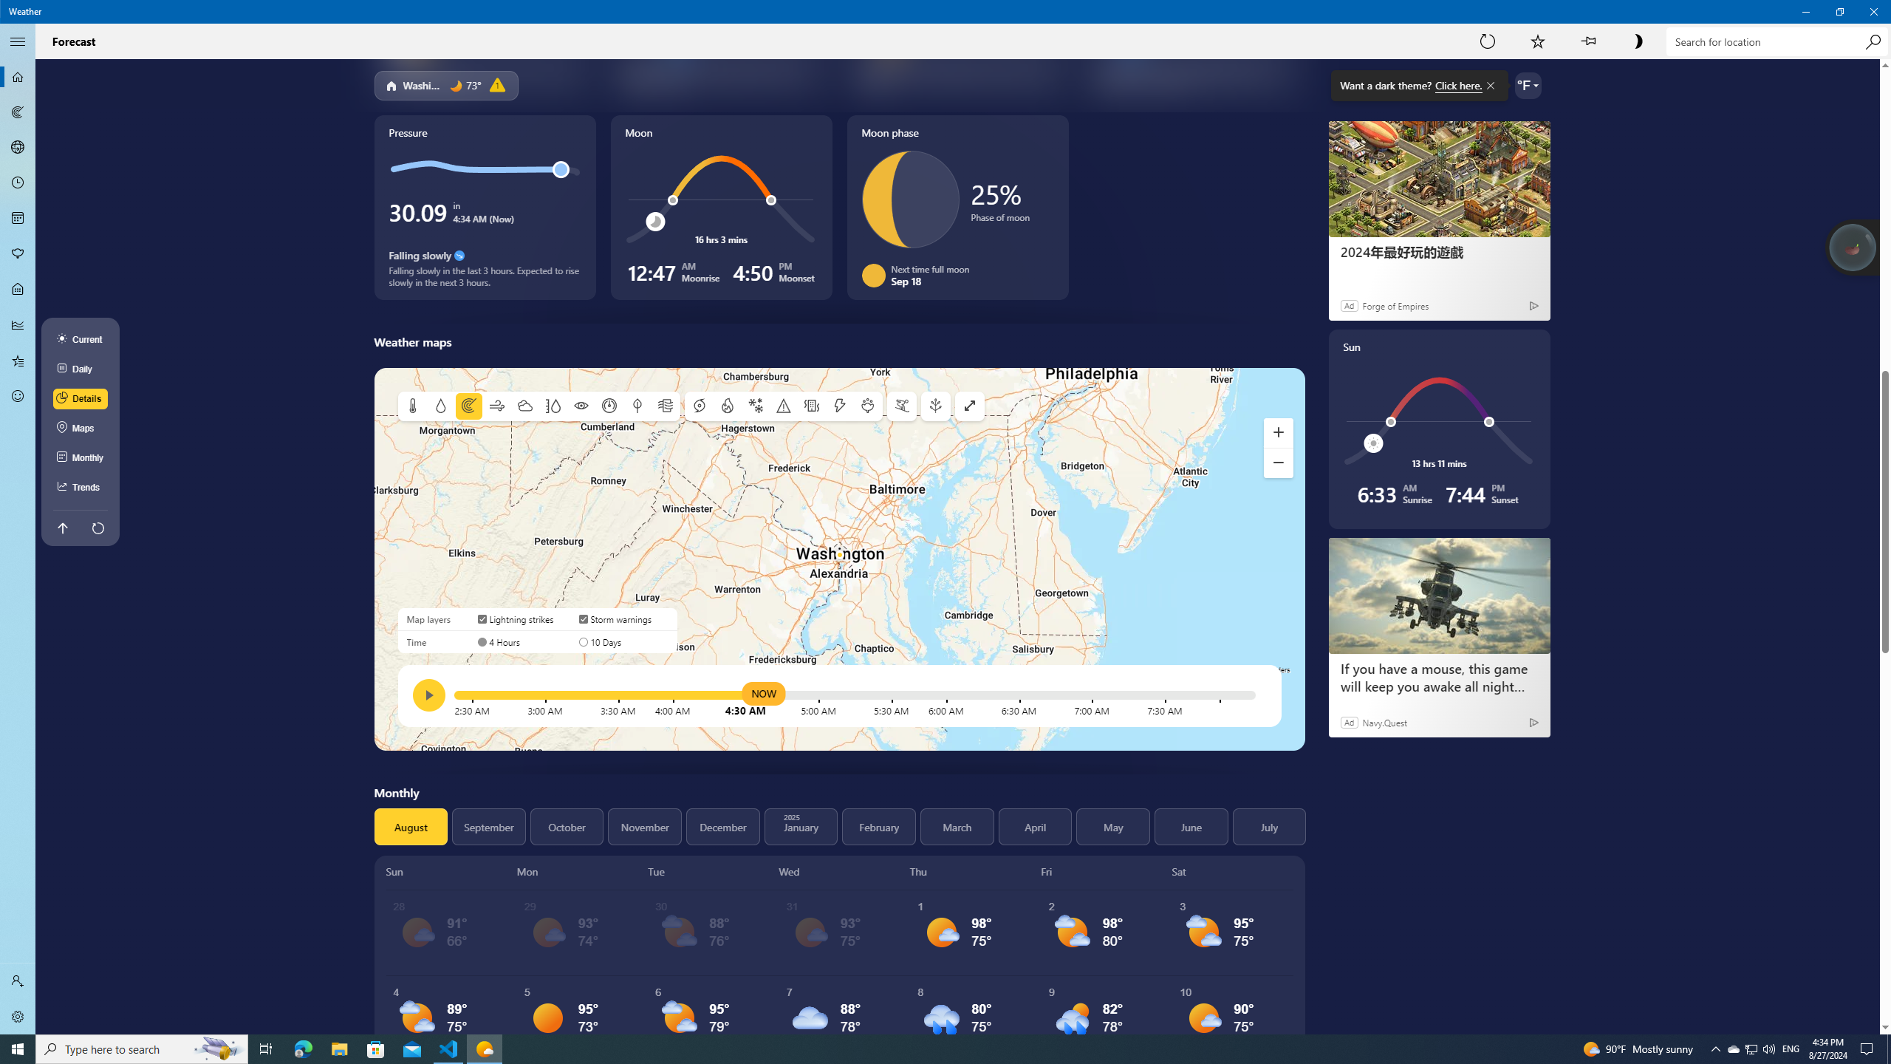 This screenshot has width=1891, height=1064. I want to click on Send Feedback - Not Selected, so click(18, 396).